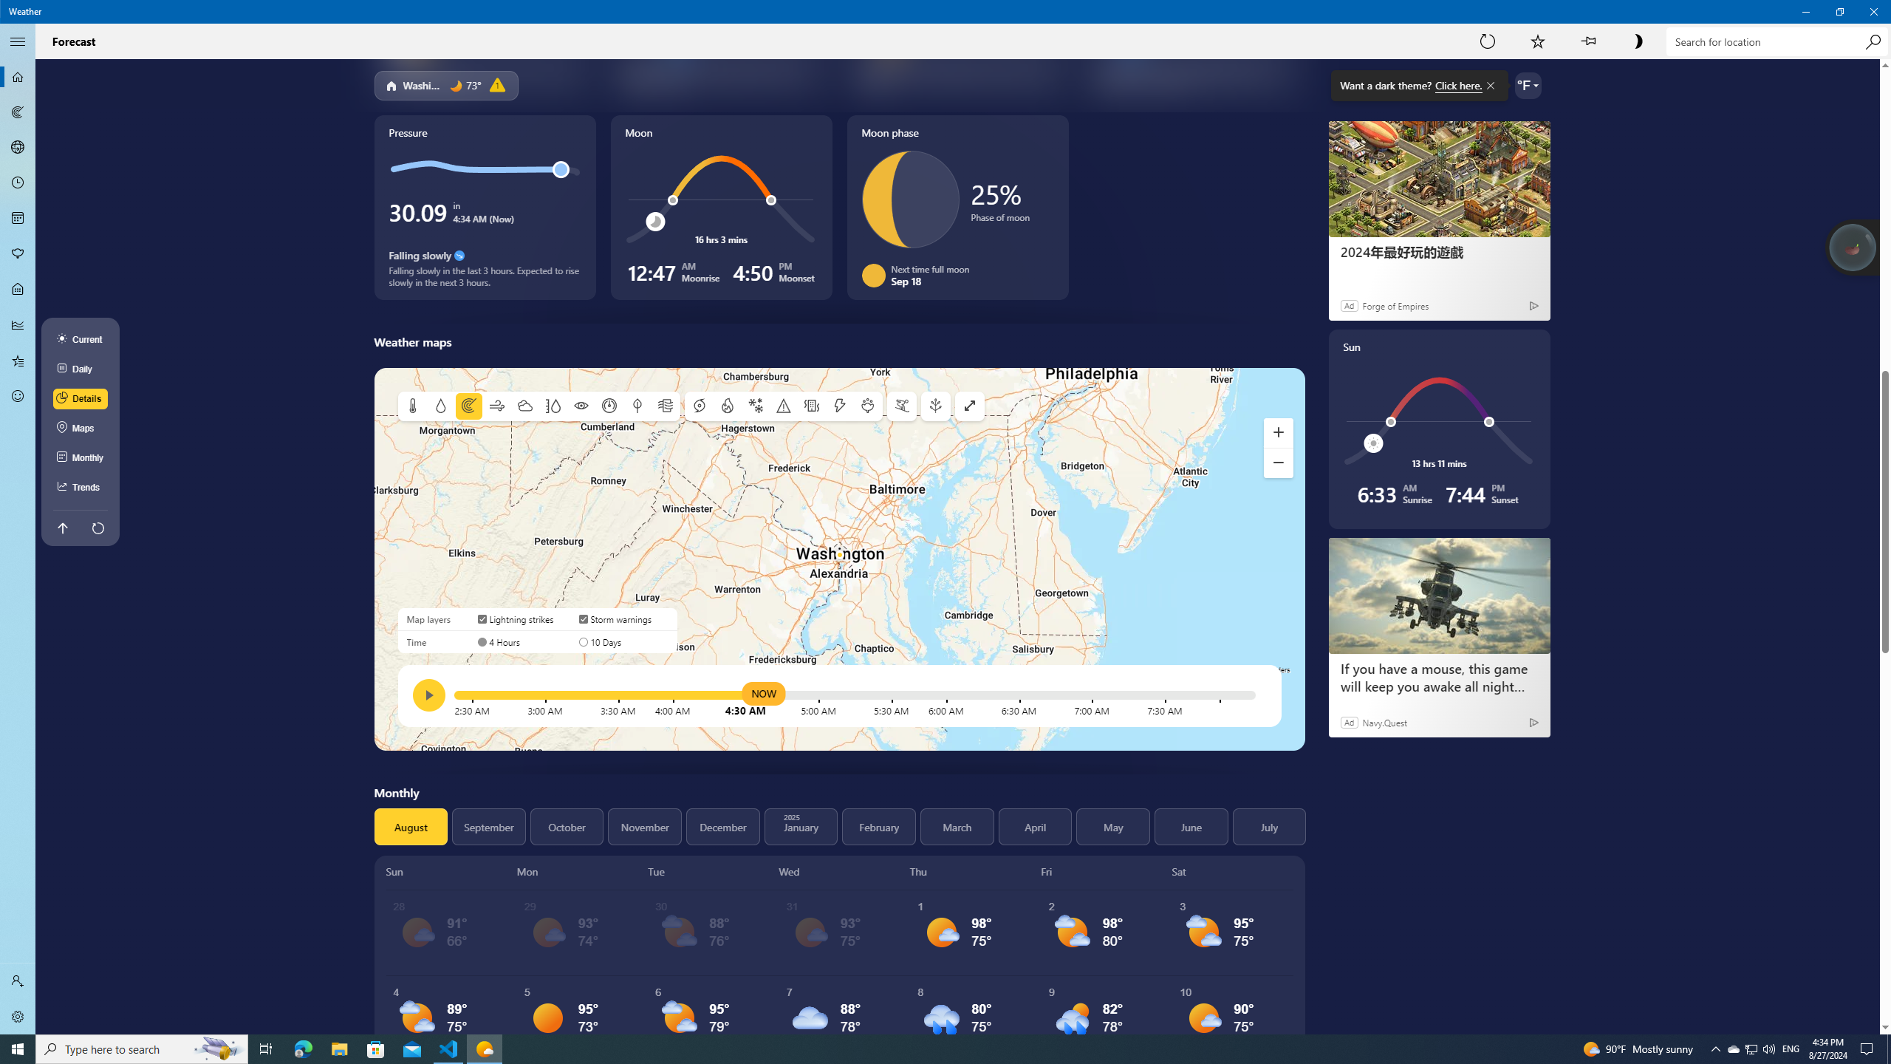 This screenshot has width=1891, height=1064. I want to click on Send Feedback - Not Selected, so click(18, 396).